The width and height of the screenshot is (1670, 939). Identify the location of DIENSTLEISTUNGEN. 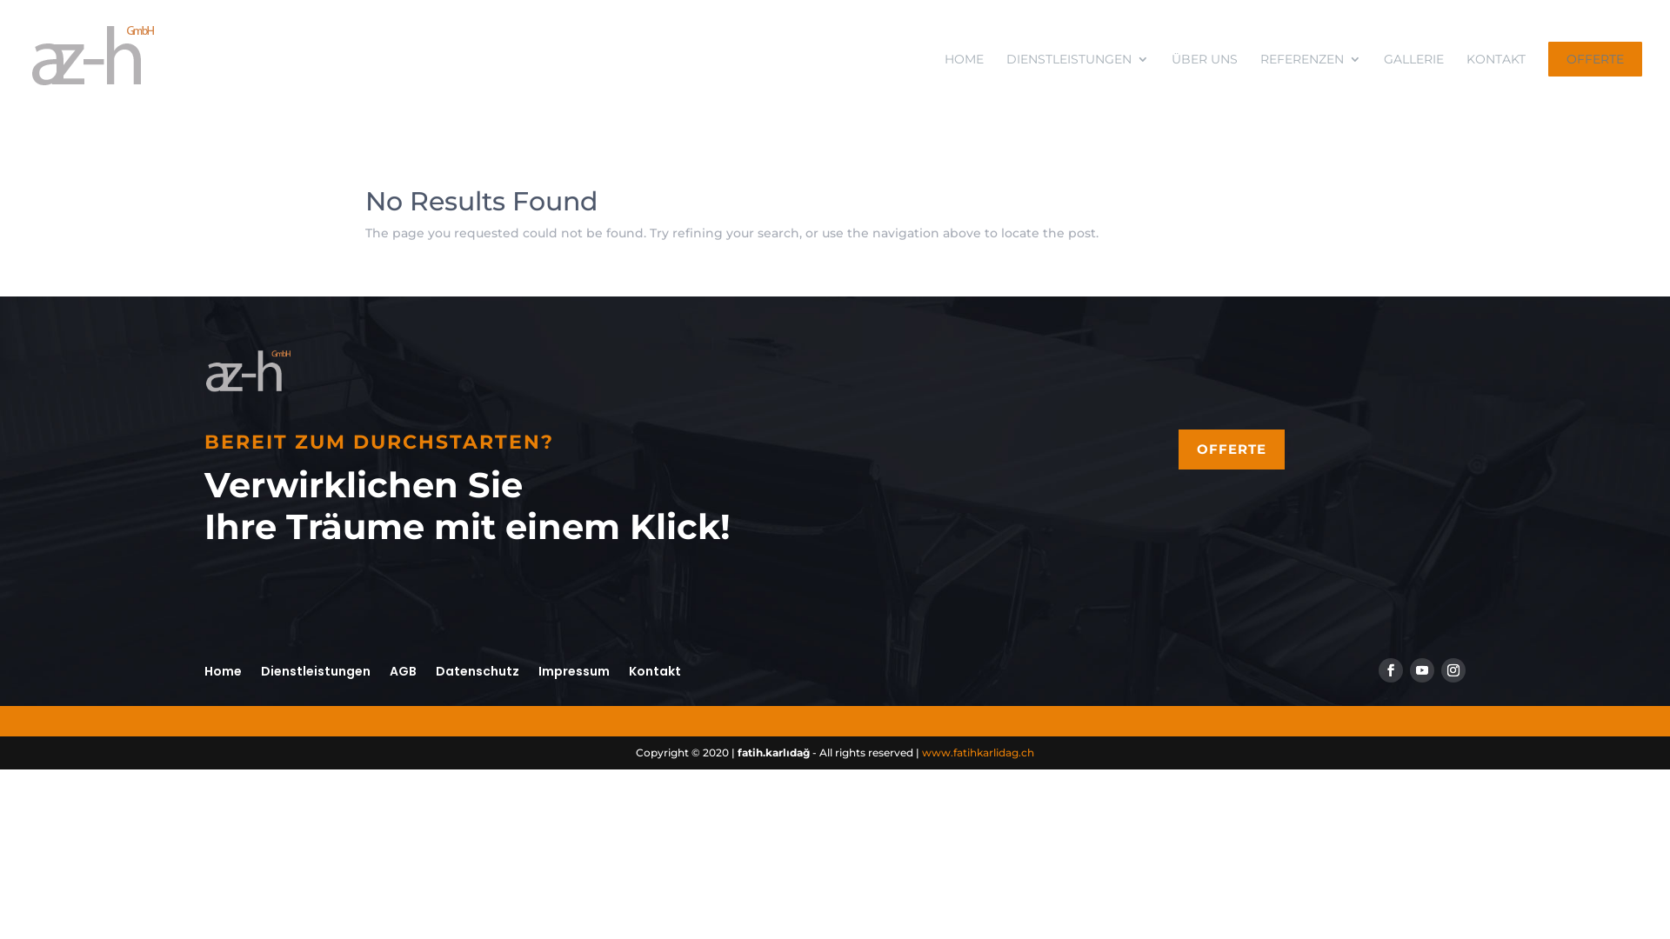
(1078, 85).